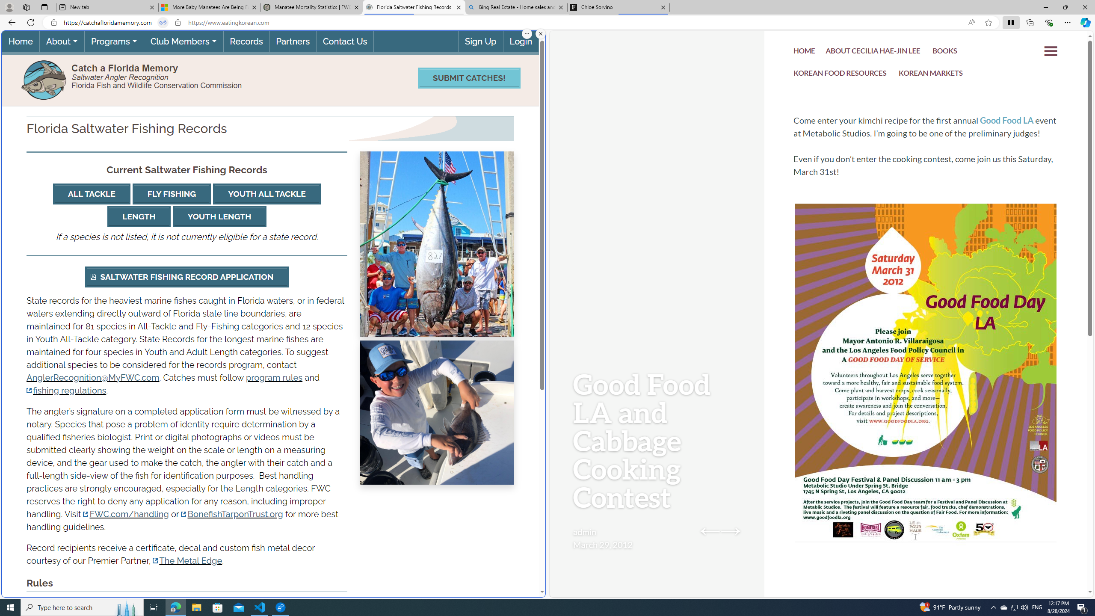  I want to click on Bing Real Estate - Home sales and rental listings, so click(515, 7).